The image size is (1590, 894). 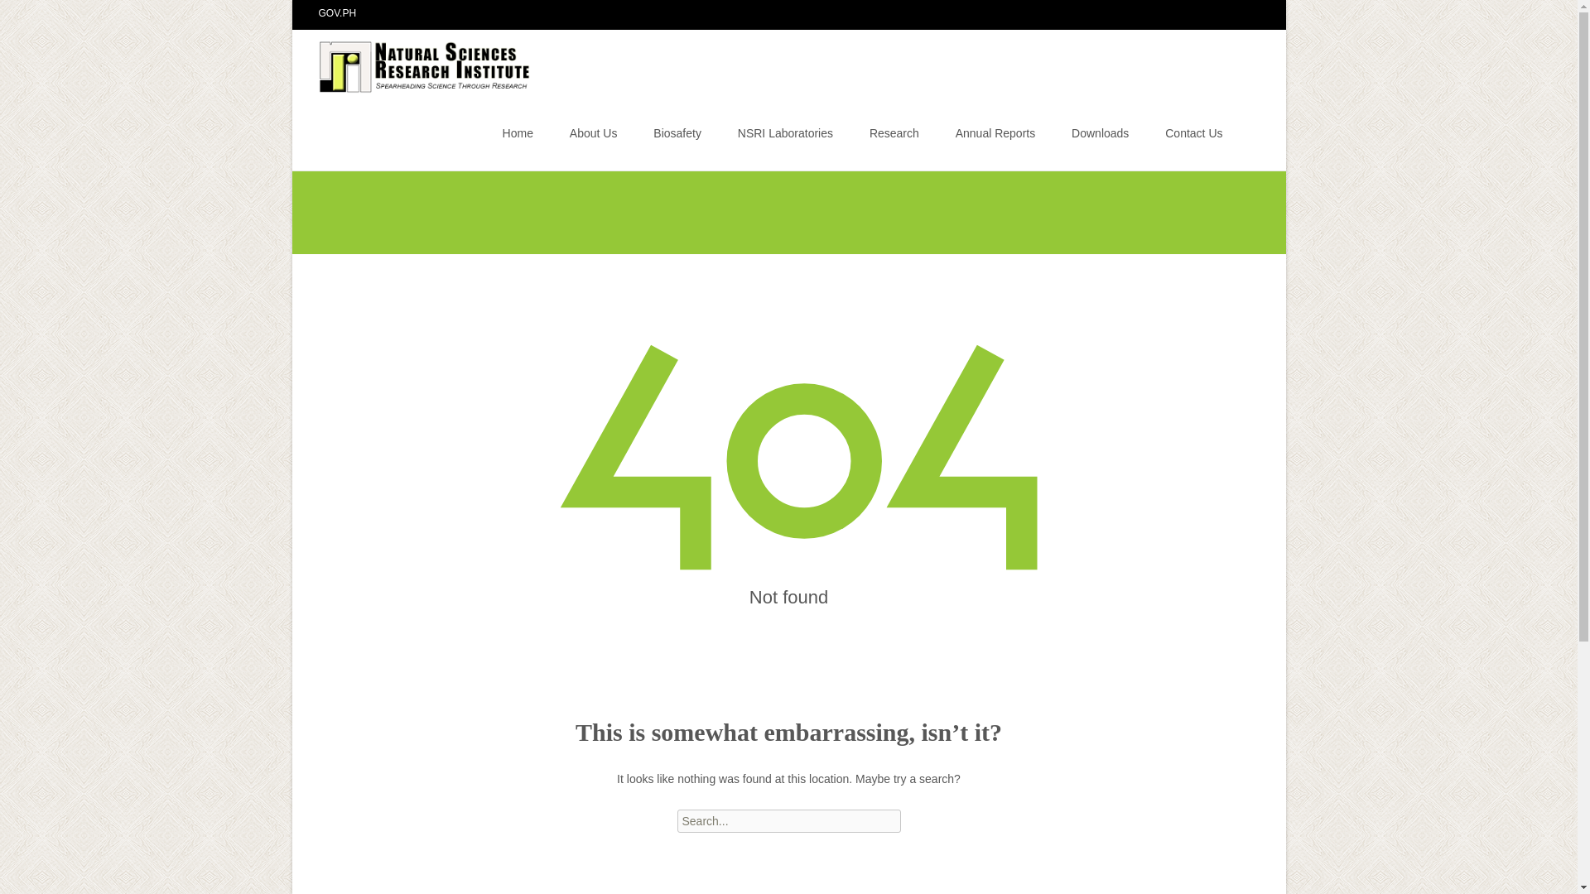 What do you see at coordinates (1245, 135) in the screenshot?
I see `Search for:` at bounding box center [1245, 135].